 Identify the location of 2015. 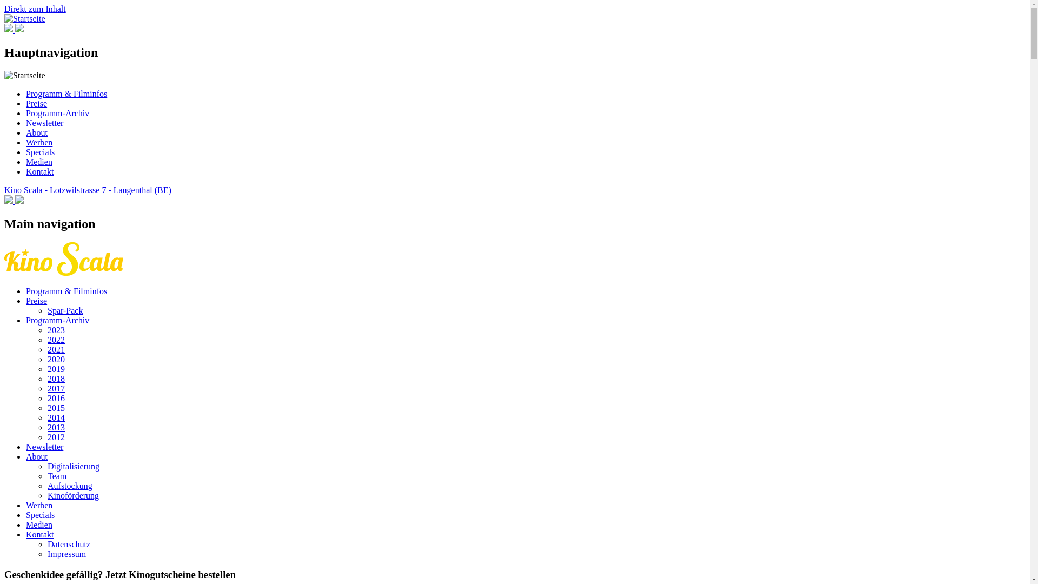
(56, 408).